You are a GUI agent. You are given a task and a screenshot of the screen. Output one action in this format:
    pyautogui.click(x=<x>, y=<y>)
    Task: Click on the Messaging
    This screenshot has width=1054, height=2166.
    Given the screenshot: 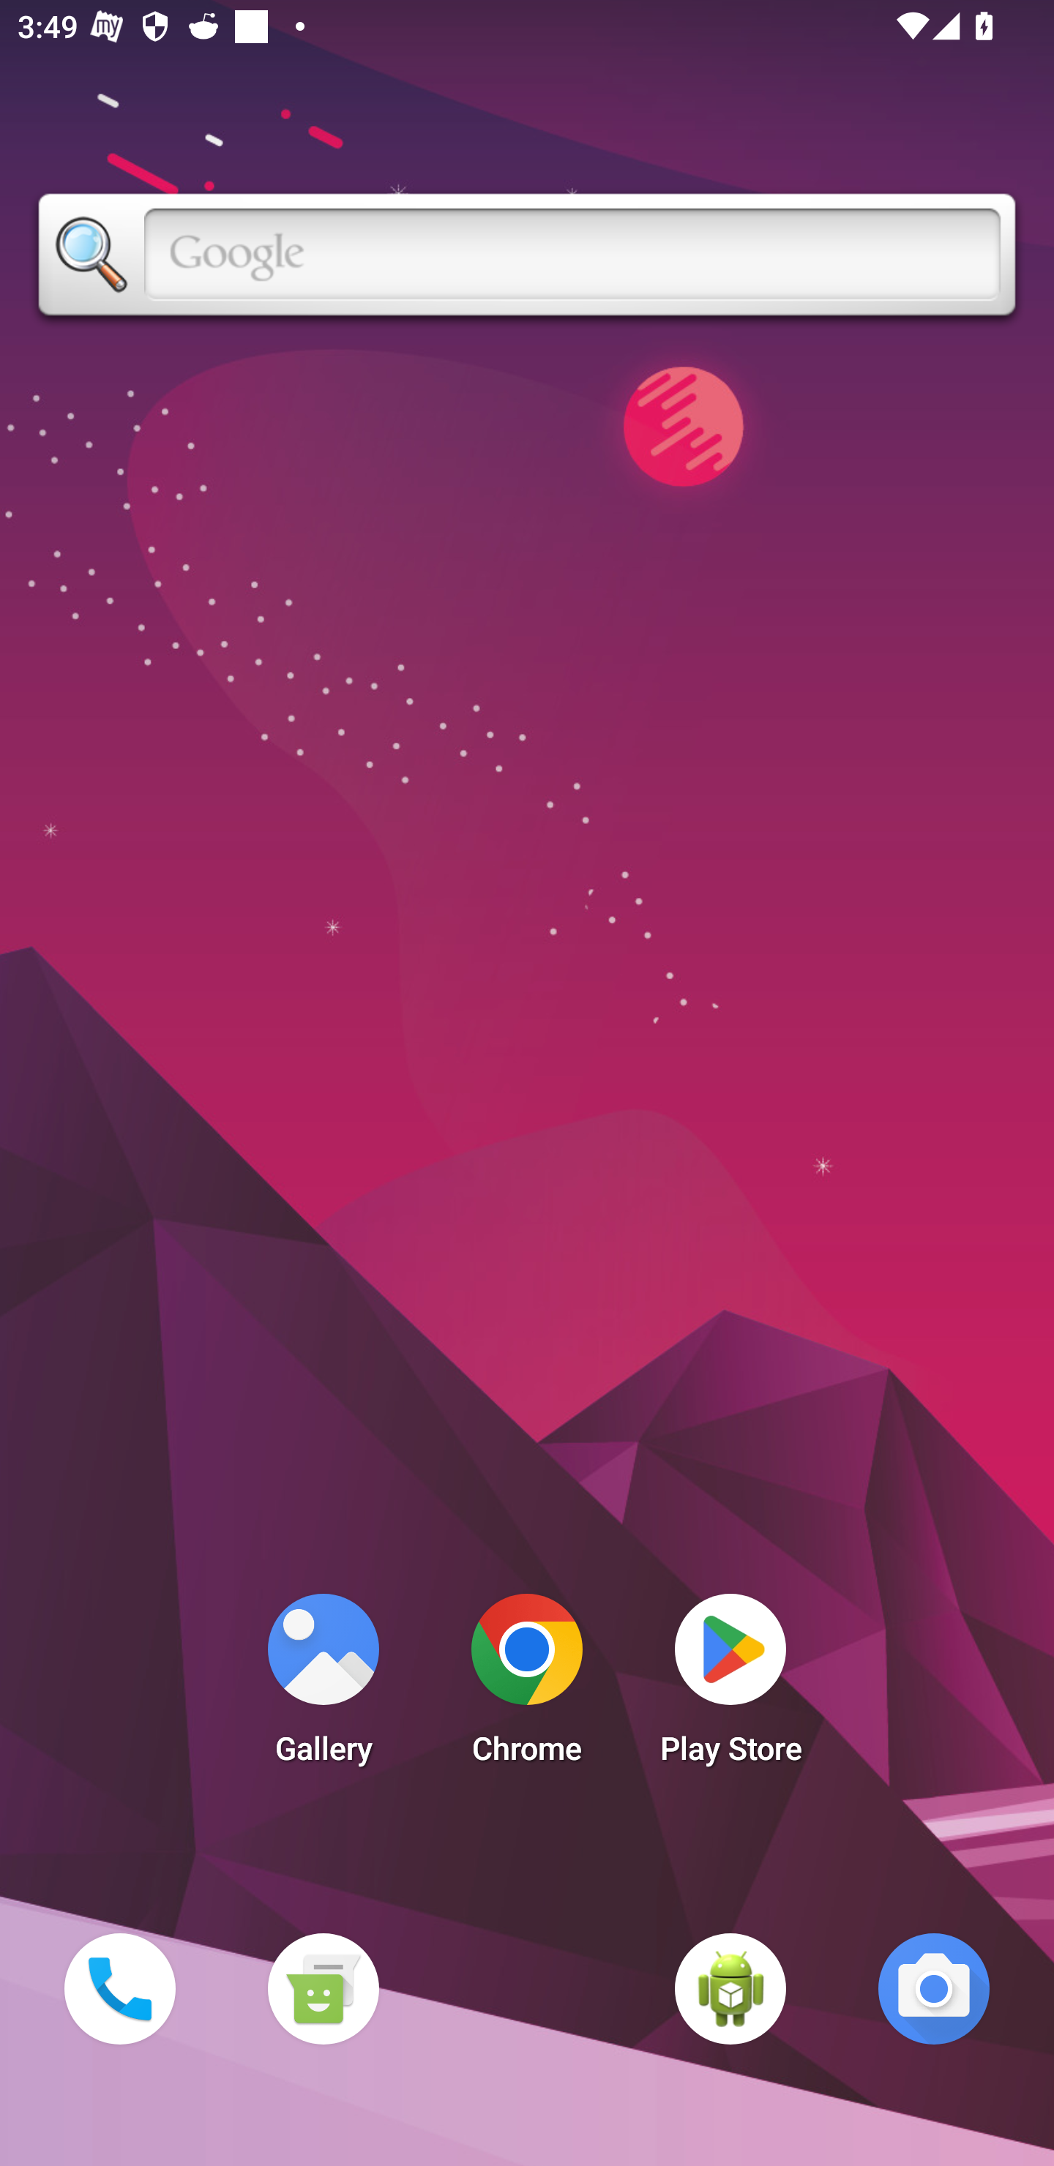 What is the action you would take?
    pyautogui.click(x=323, y=1988)
    